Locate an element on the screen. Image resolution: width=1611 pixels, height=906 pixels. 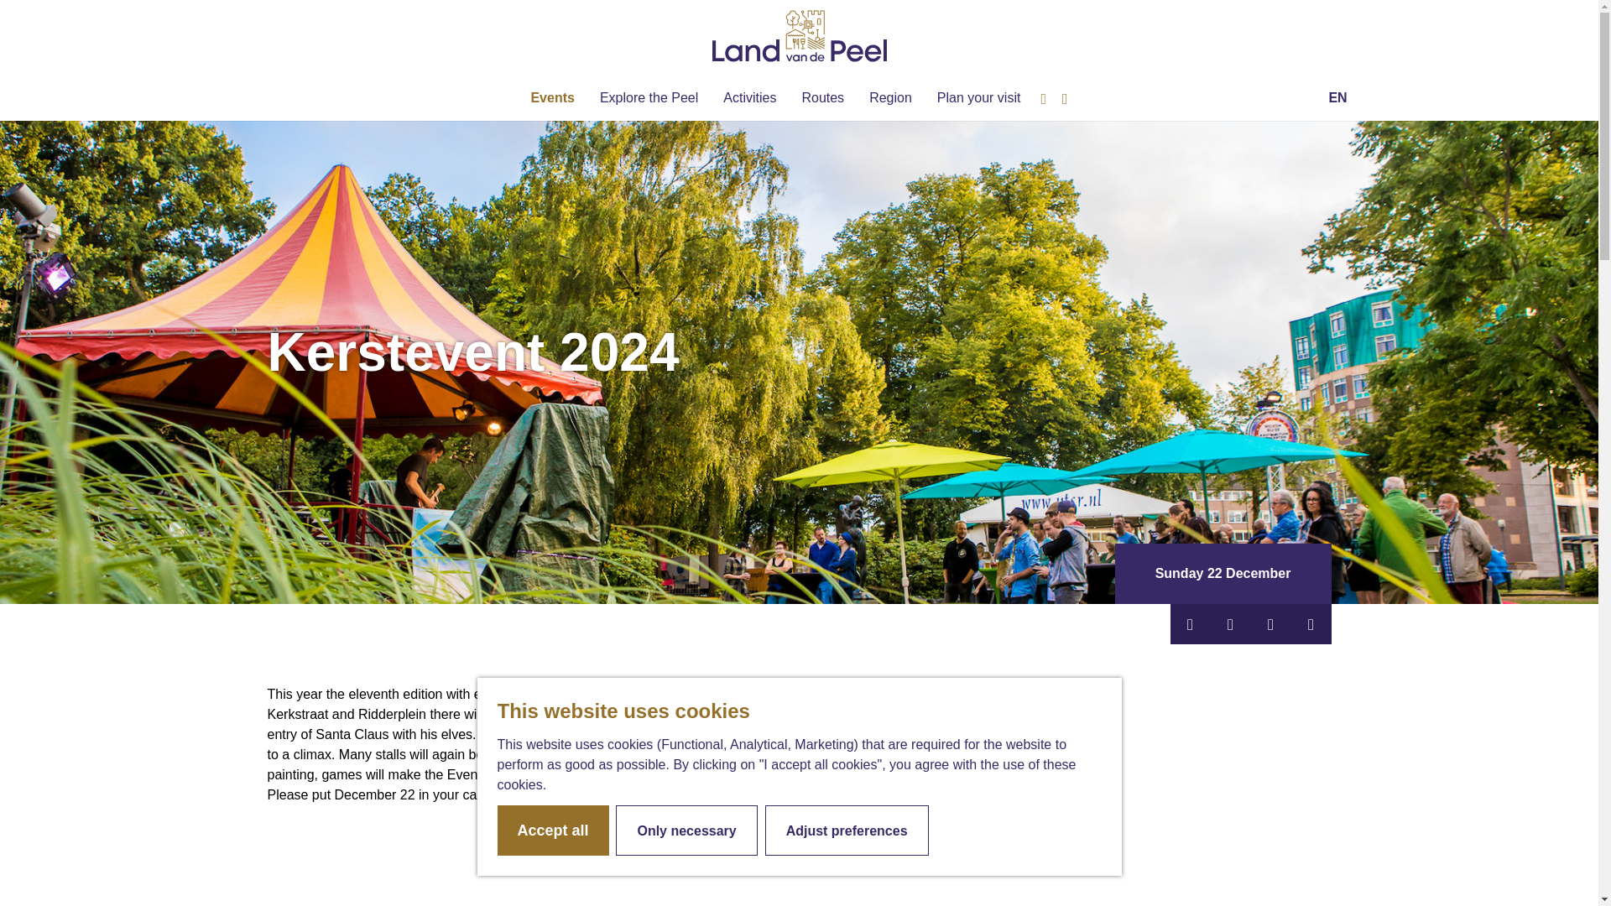
Explore the Peel is located at coordinates (649, 98).